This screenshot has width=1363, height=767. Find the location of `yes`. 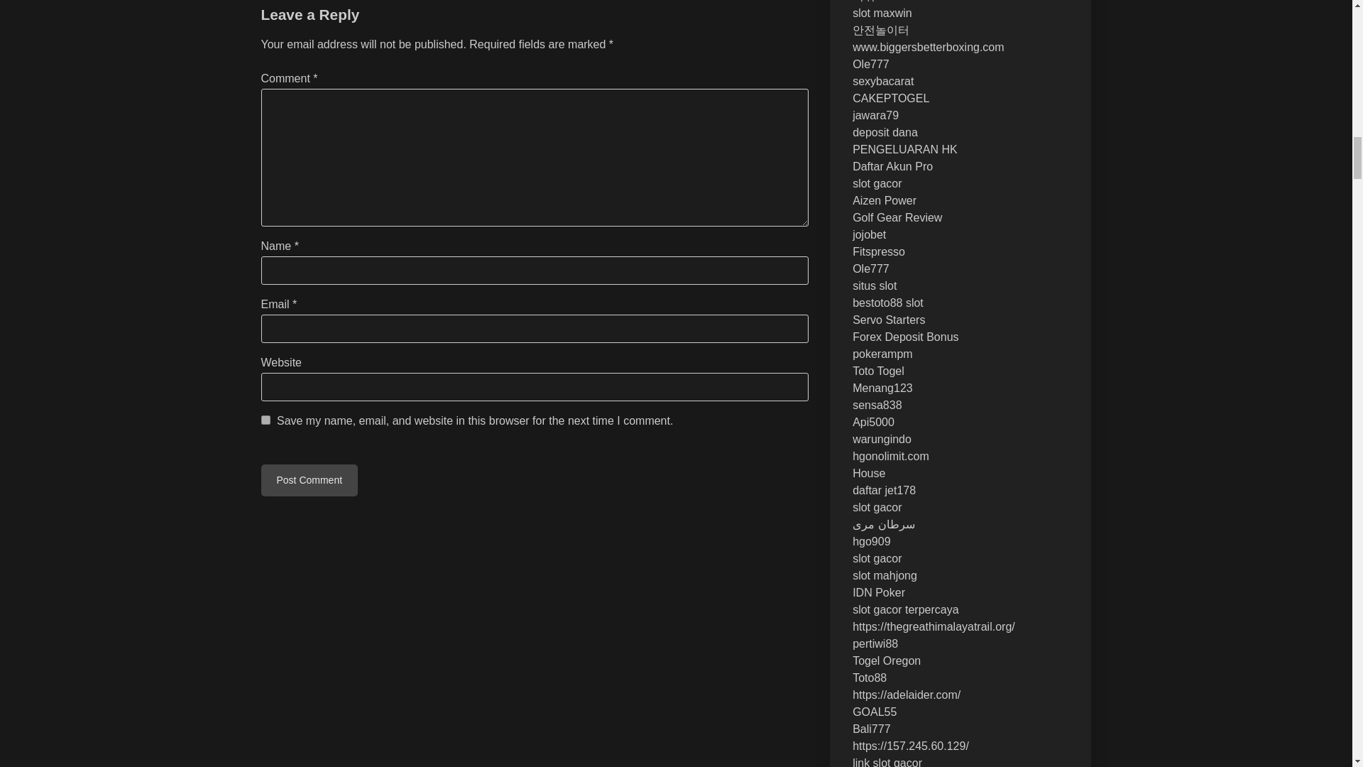

yes is located at coordinates (266, 420).